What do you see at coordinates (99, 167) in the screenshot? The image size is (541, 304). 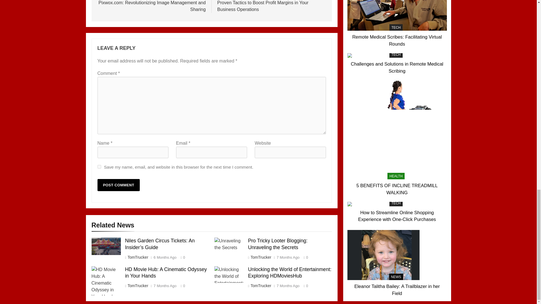 I see `yes` at bounding box center [99, 167].